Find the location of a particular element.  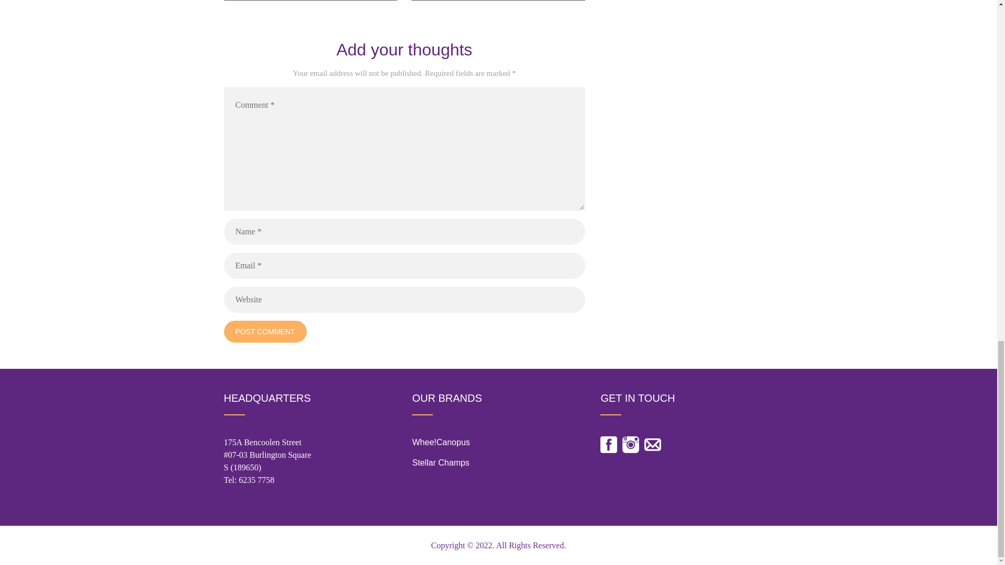

Post Comment is located at coordinates (265, 332).